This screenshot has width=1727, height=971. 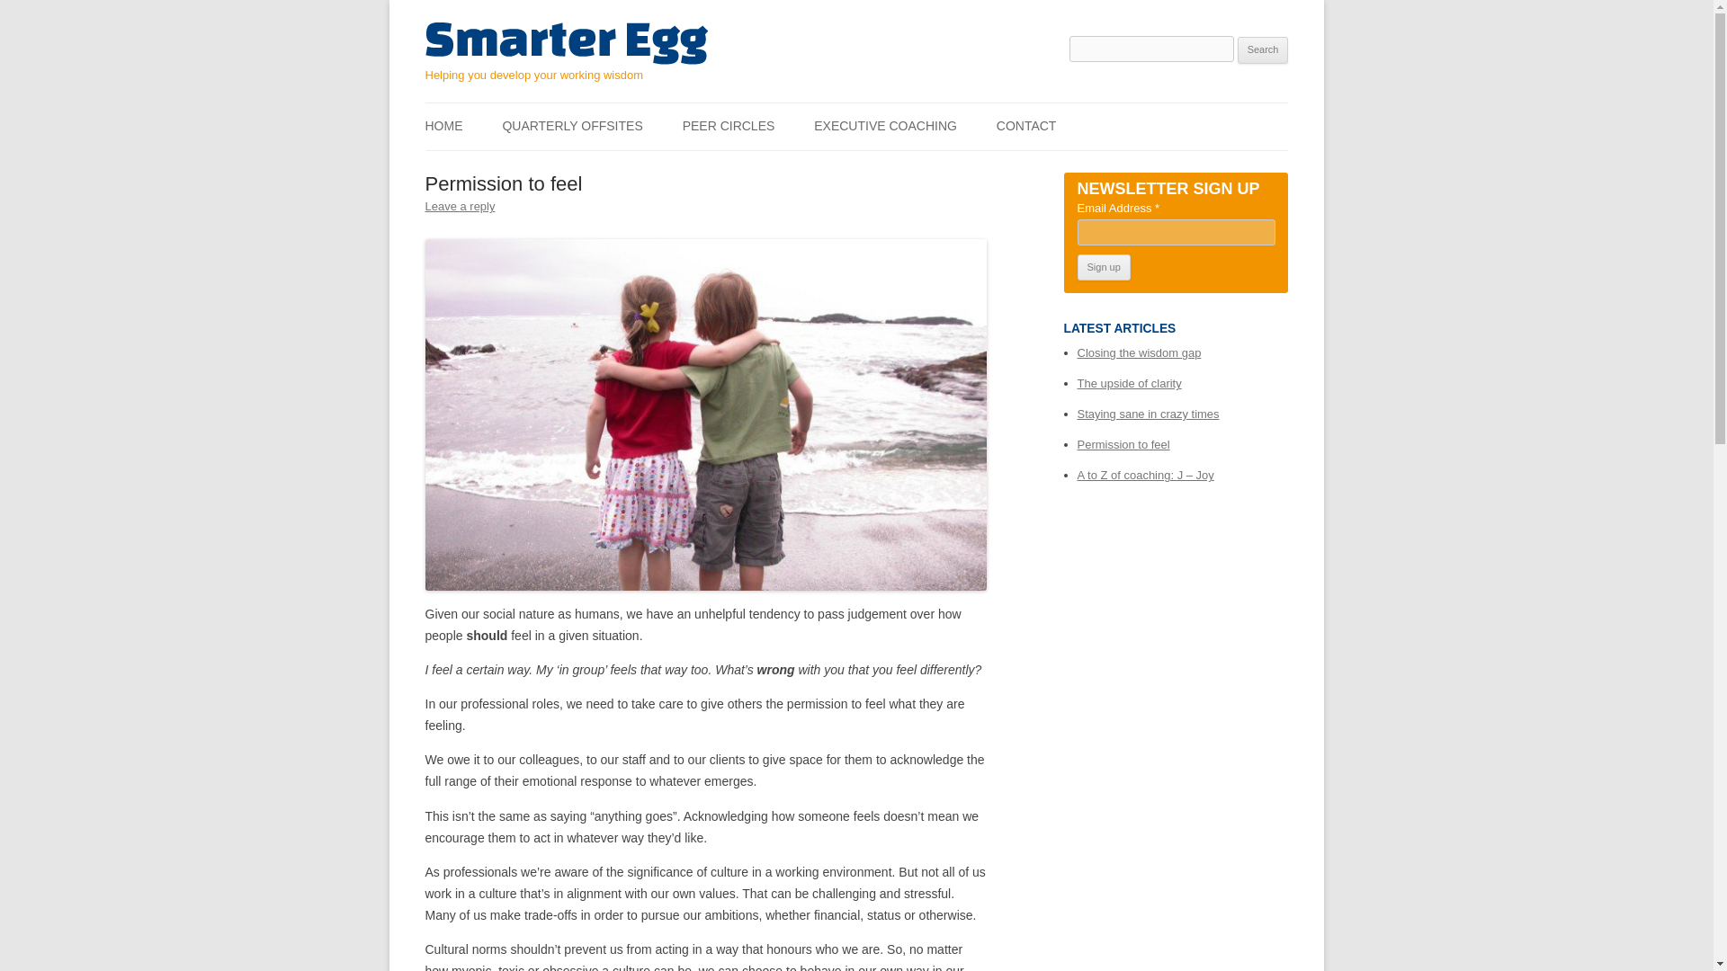 What do you see at coordinates (1105, 268) in the screenshot?
I see `Sign up` at bounding box center [1105, 268].